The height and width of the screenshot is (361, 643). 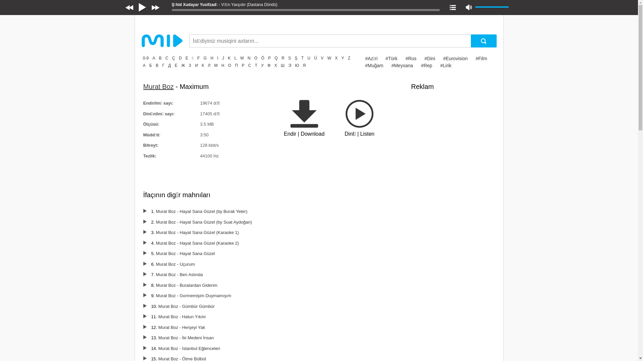 What do you see at coordinates (276, 58) in the screenshot?
I see `Q` at bounding box center [276, 58].